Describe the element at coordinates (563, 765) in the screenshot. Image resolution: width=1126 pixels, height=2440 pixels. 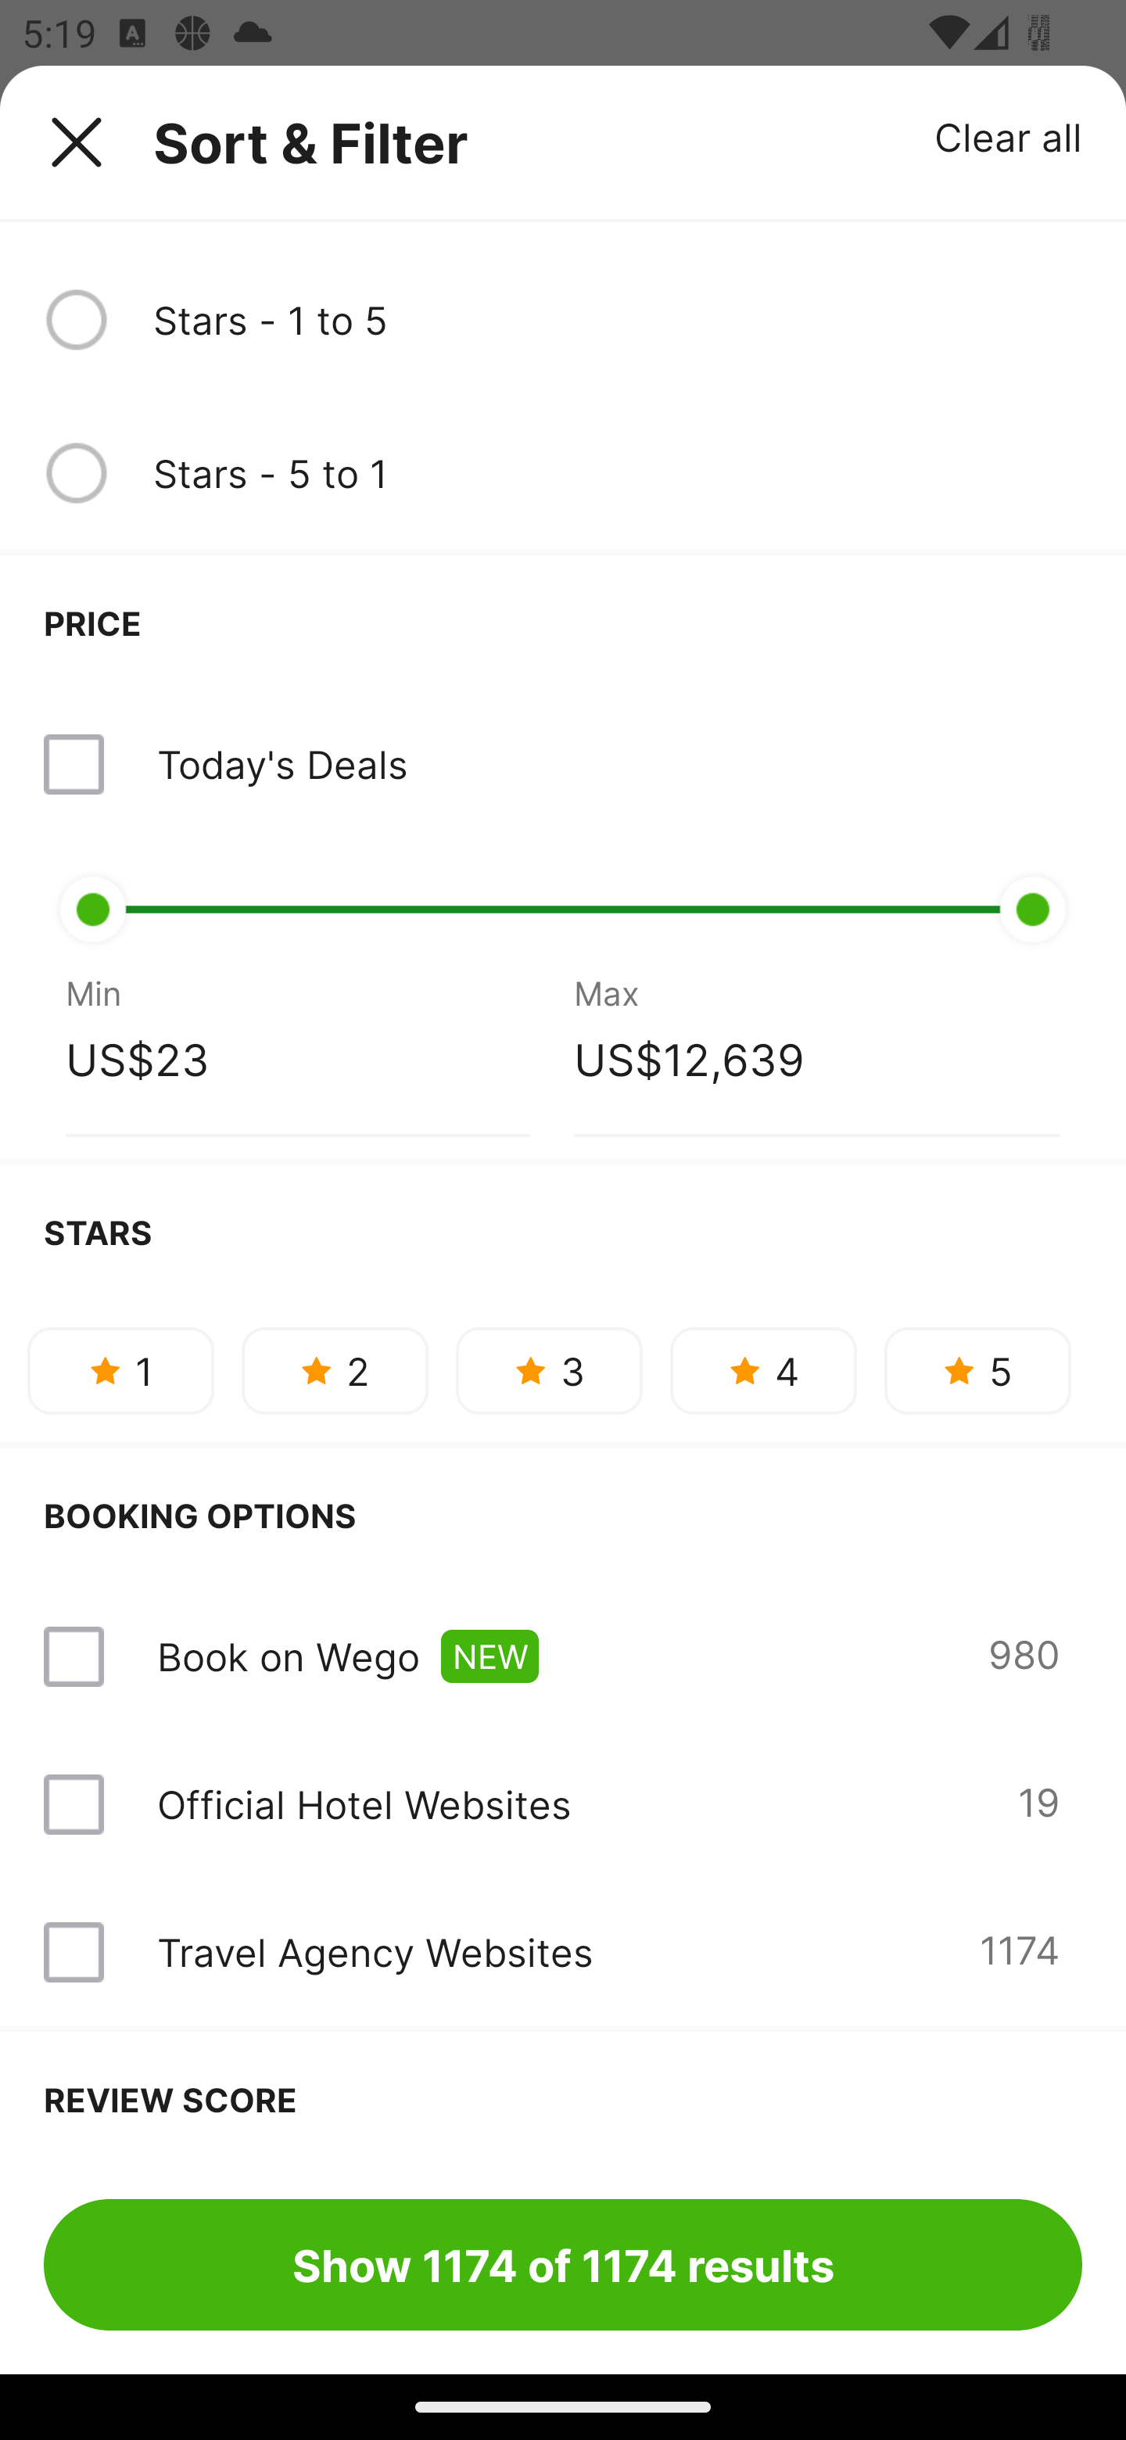
I see `Today's Deals` at that location.